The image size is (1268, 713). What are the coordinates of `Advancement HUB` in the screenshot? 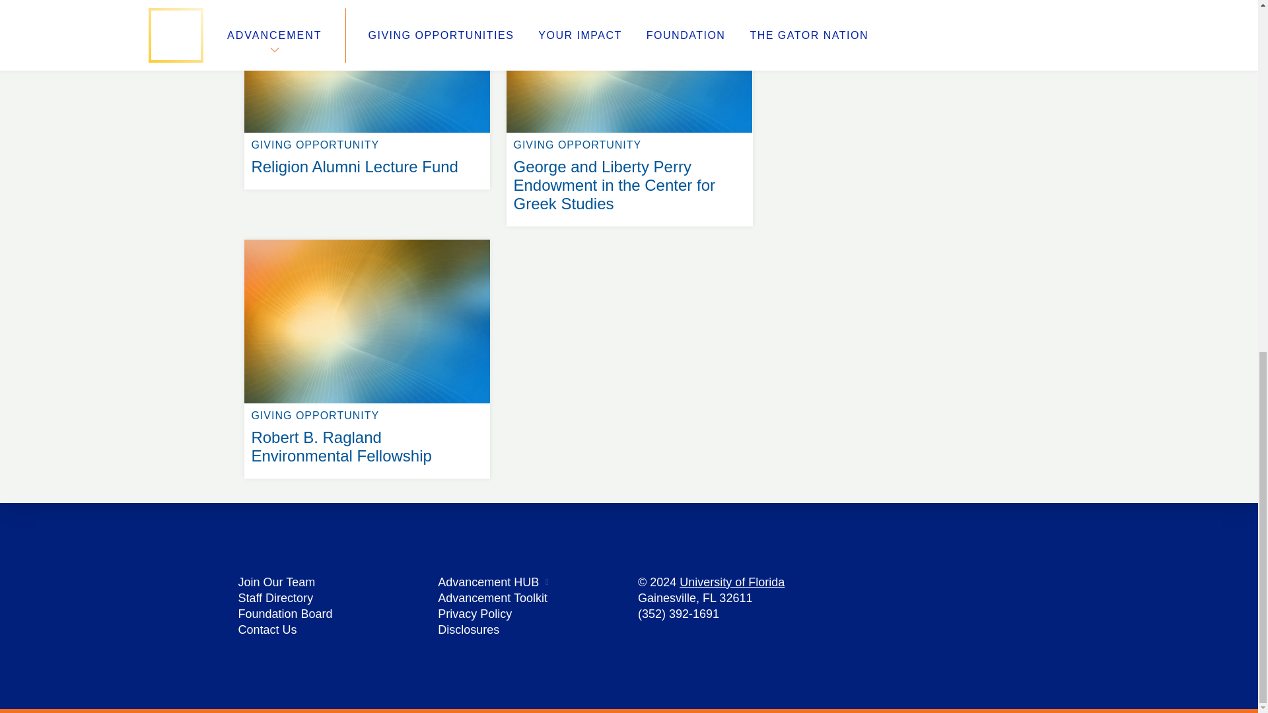 It's located at (488, 582).